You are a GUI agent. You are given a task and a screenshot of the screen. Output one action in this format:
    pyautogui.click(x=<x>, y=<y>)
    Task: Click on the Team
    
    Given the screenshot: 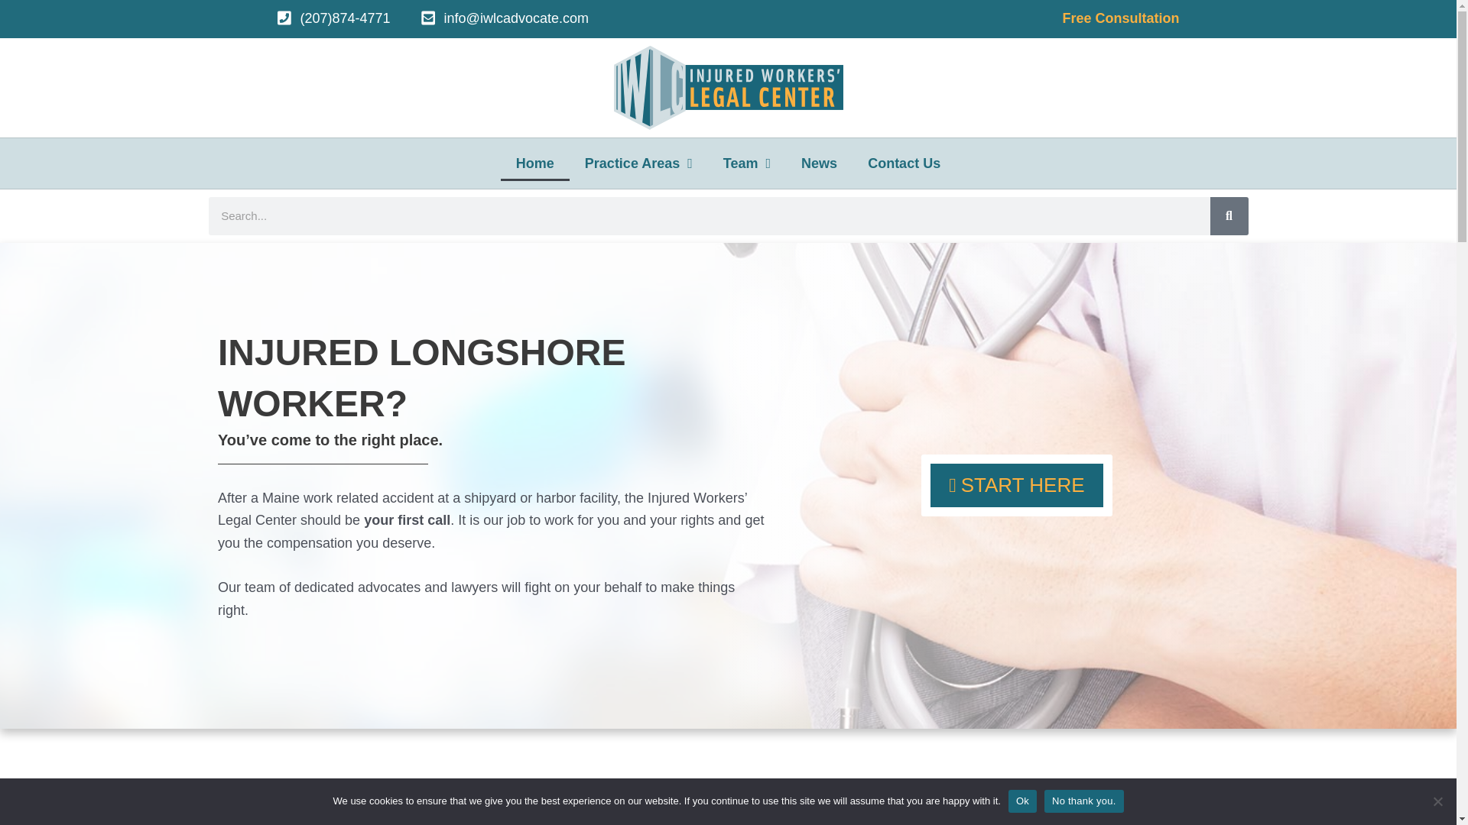 What is the action you would take?
    pyautogui.click(x=746, y=163)
    